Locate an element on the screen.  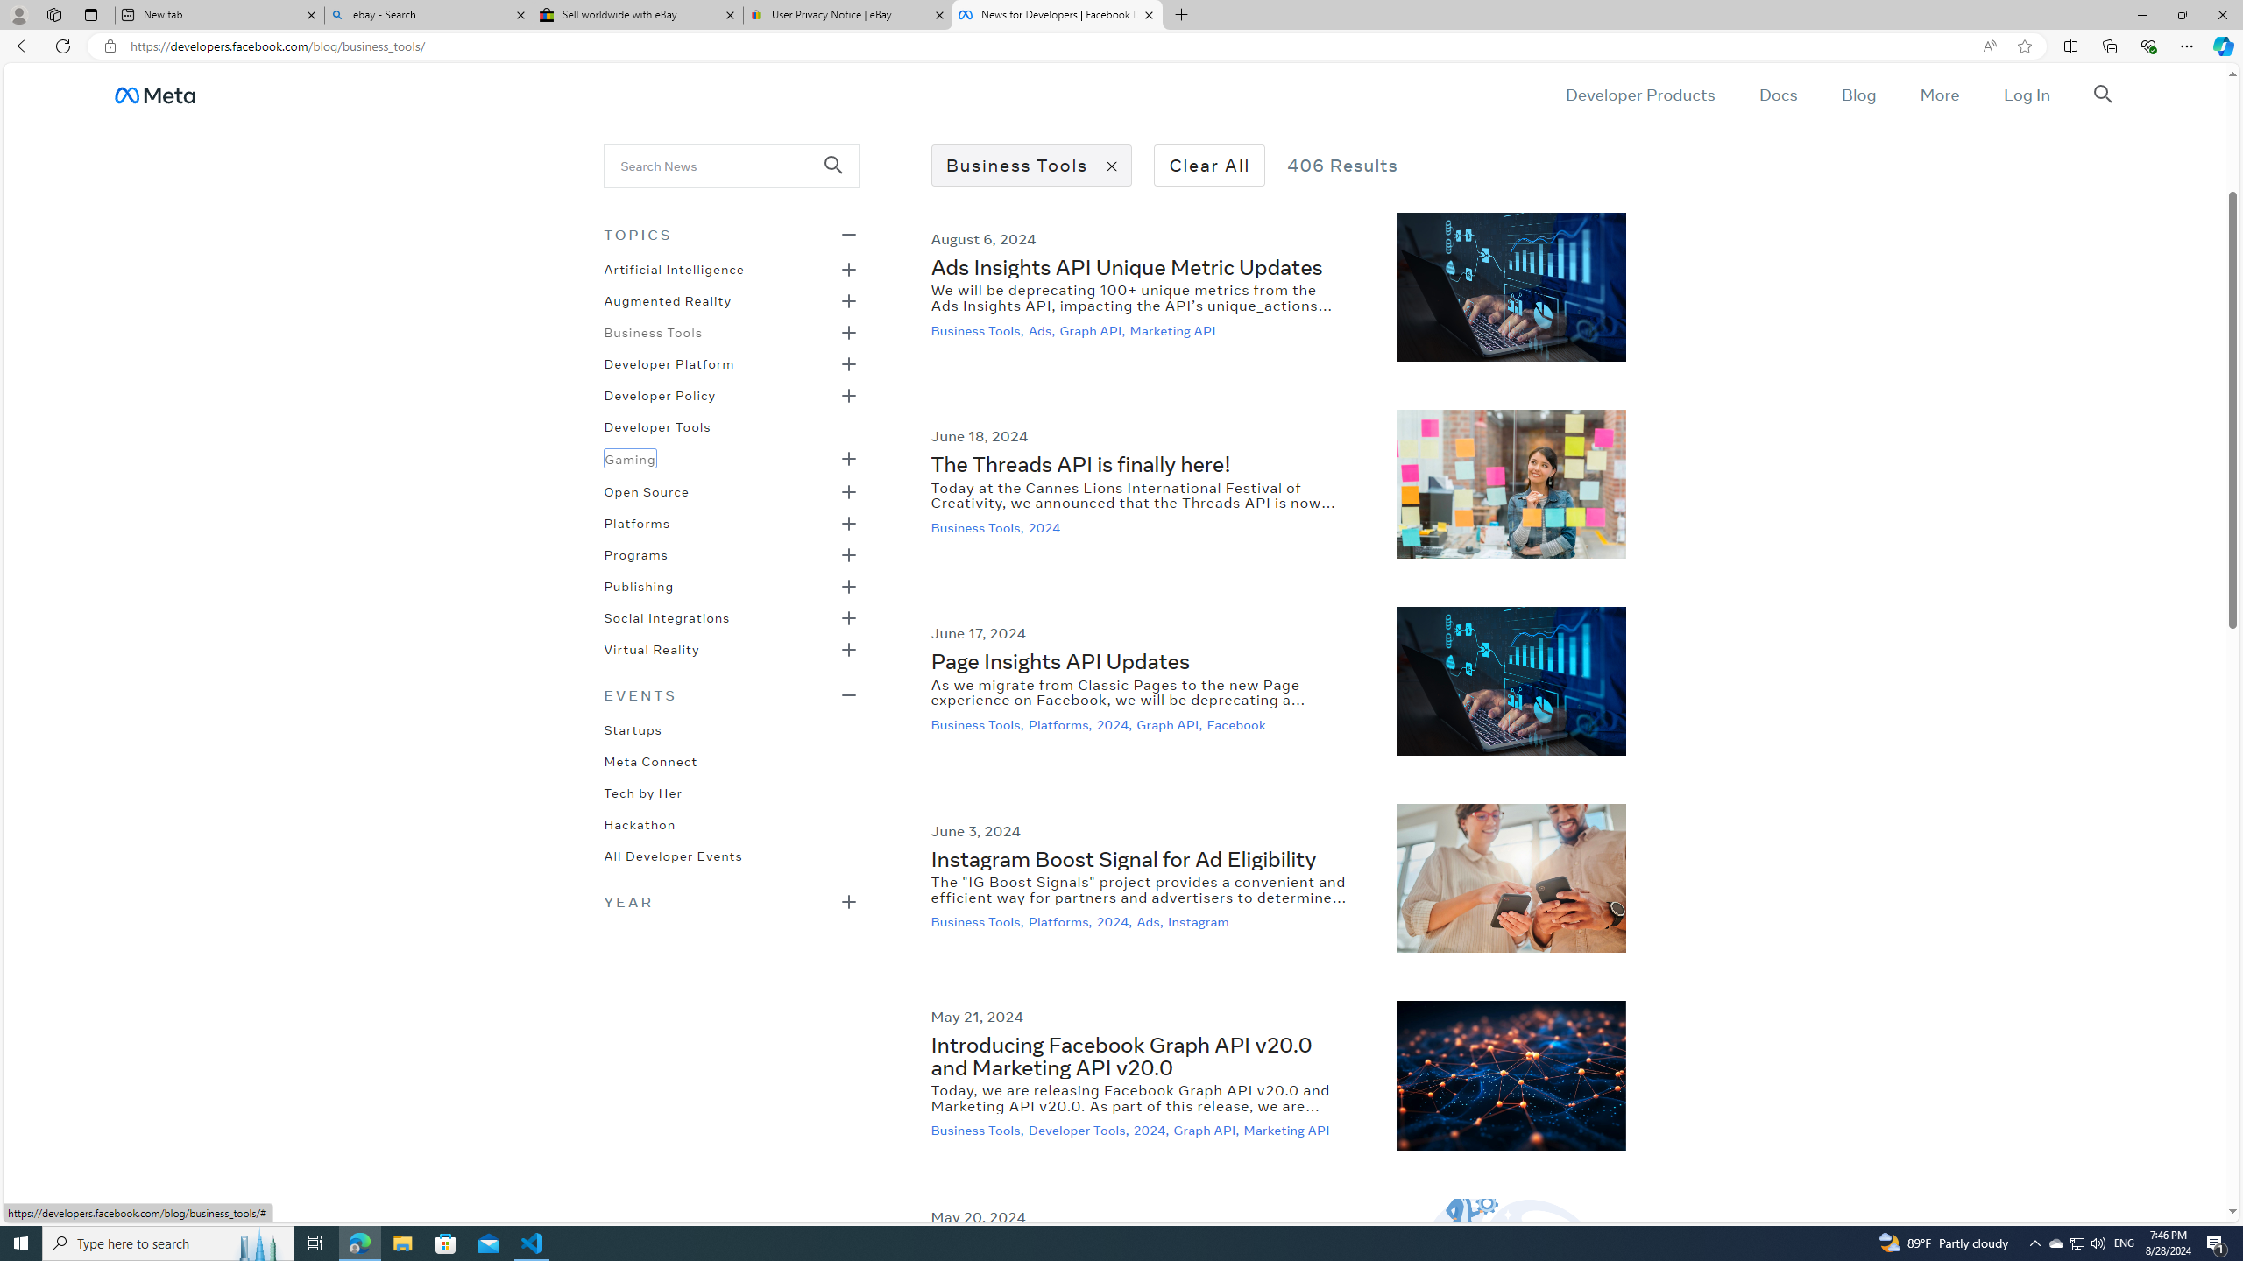
Facebook is located at coordinates (1237, 723).